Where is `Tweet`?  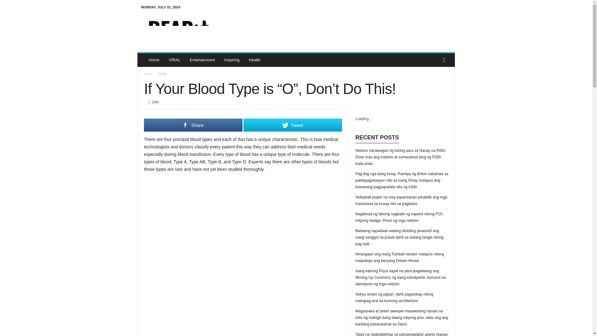
Tweet is located at coordinates (293, 125).